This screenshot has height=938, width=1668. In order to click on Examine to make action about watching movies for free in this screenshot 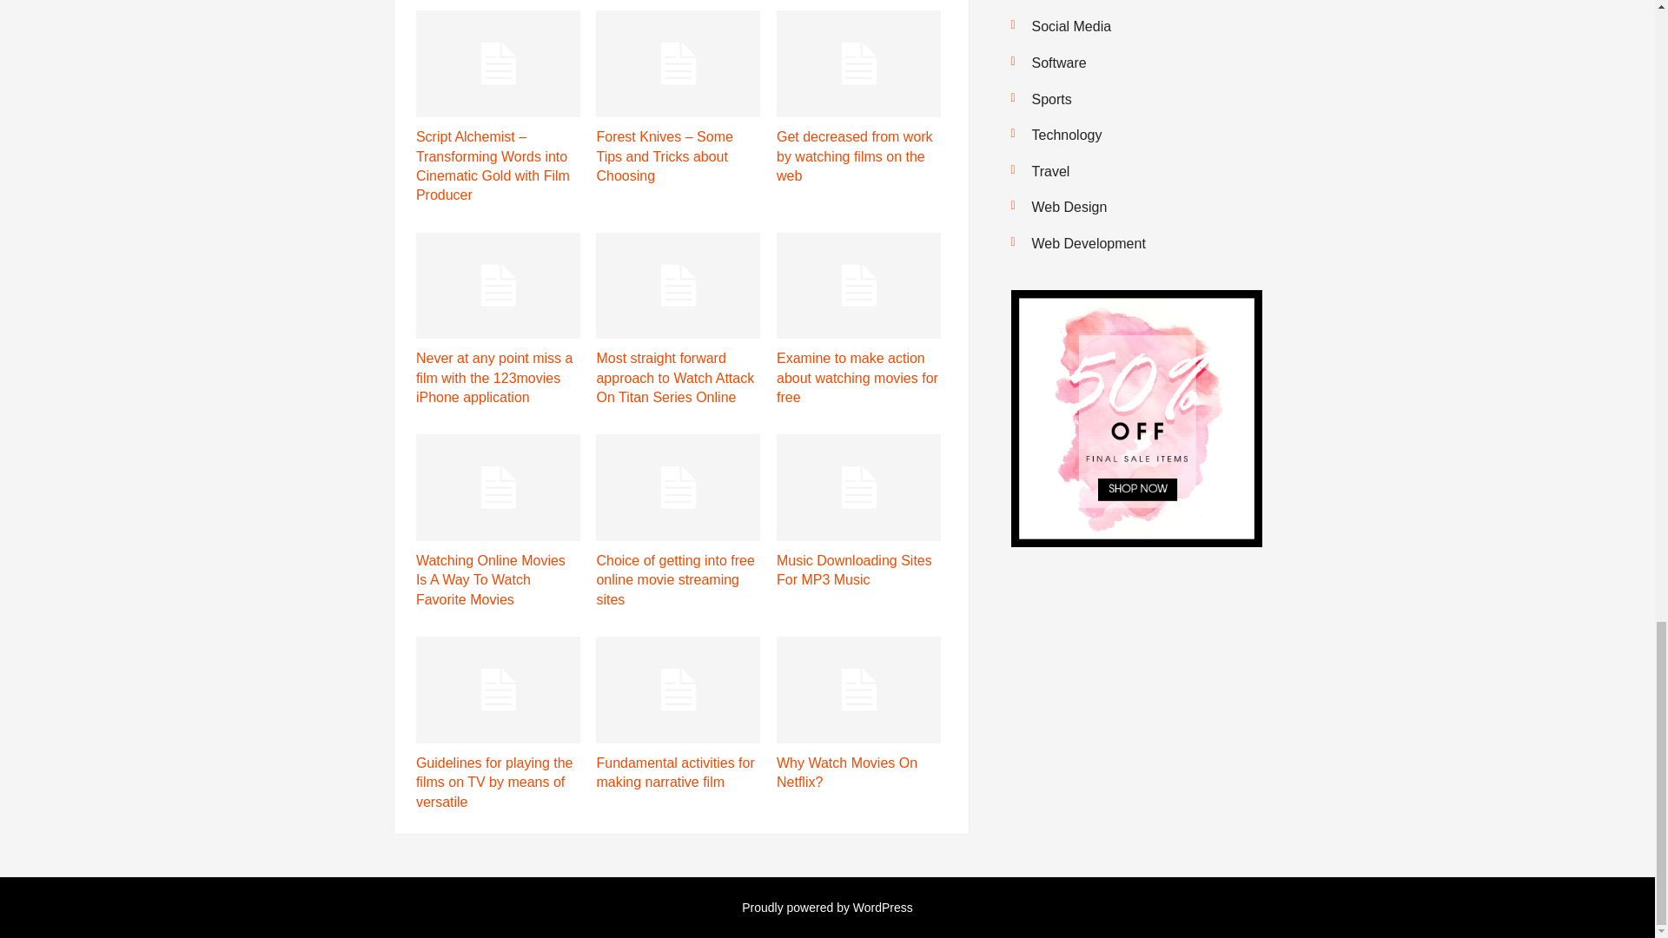, I will do `click(857, 377)`.